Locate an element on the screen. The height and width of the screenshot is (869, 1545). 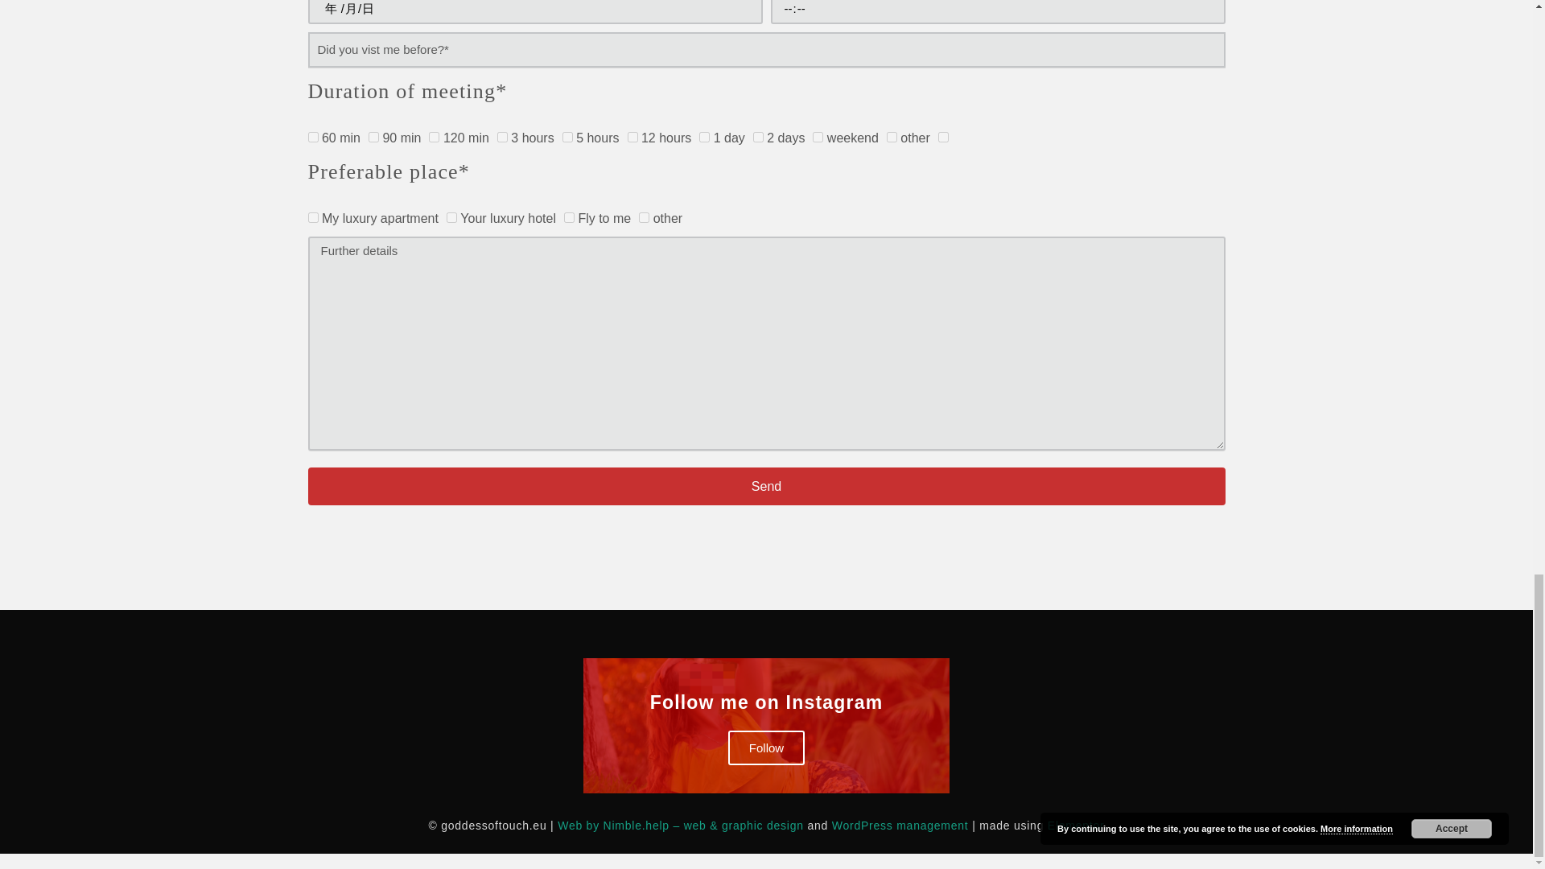
5 hours is located at coordinates (567, 137).